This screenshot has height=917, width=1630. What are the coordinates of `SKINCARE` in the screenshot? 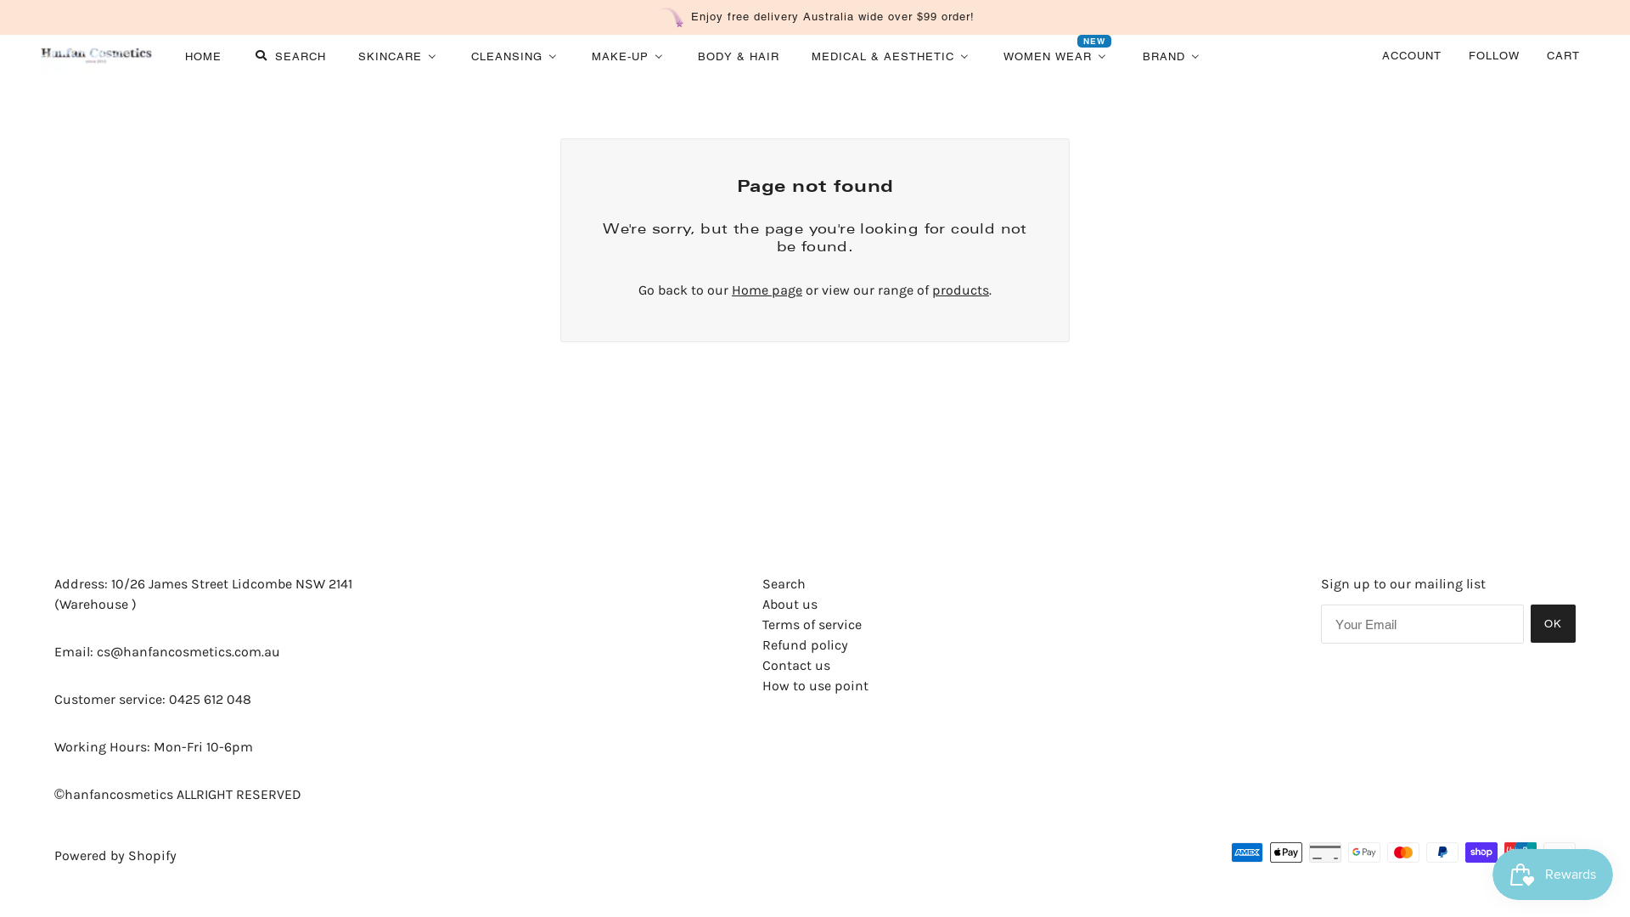 It's located at (397, 56).